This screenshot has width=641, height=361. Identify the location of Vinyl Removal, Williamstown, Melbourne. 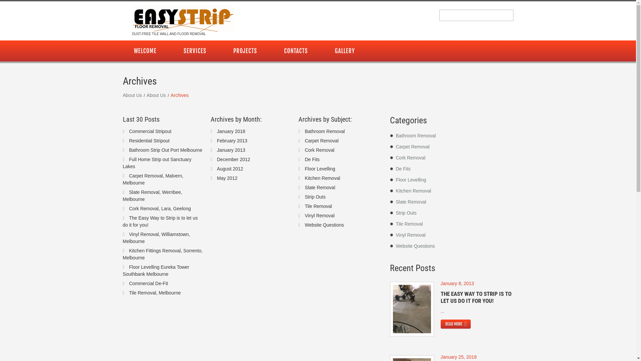
(157, 237).